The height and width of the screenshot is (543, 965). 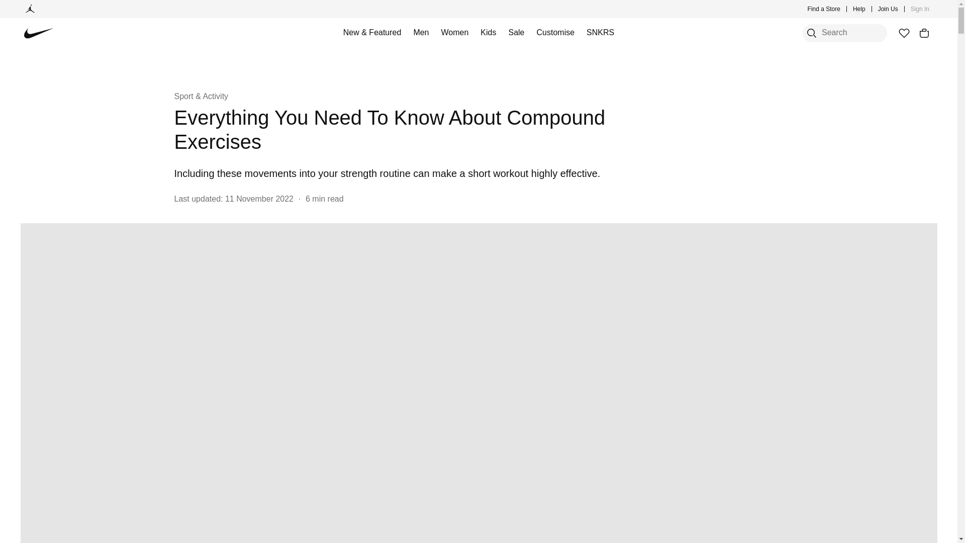 What do you see at coordinates (920, 9) in the screenshot?
I see `Sign In` at bounding box center [920, 9].